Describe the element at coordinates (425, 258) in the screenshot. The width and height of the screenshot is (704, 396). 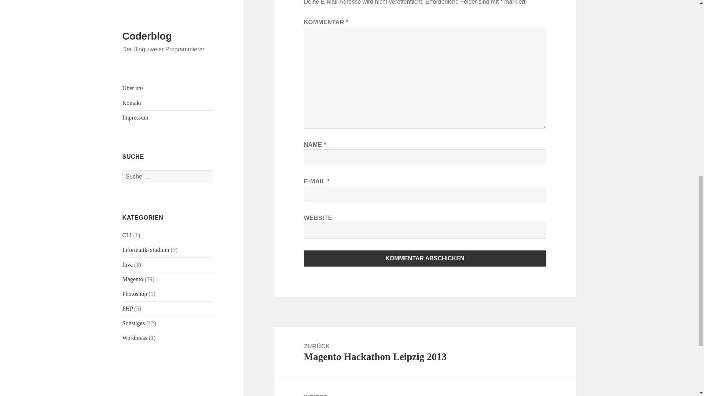
I see `Kommentar abschicken` at that location.